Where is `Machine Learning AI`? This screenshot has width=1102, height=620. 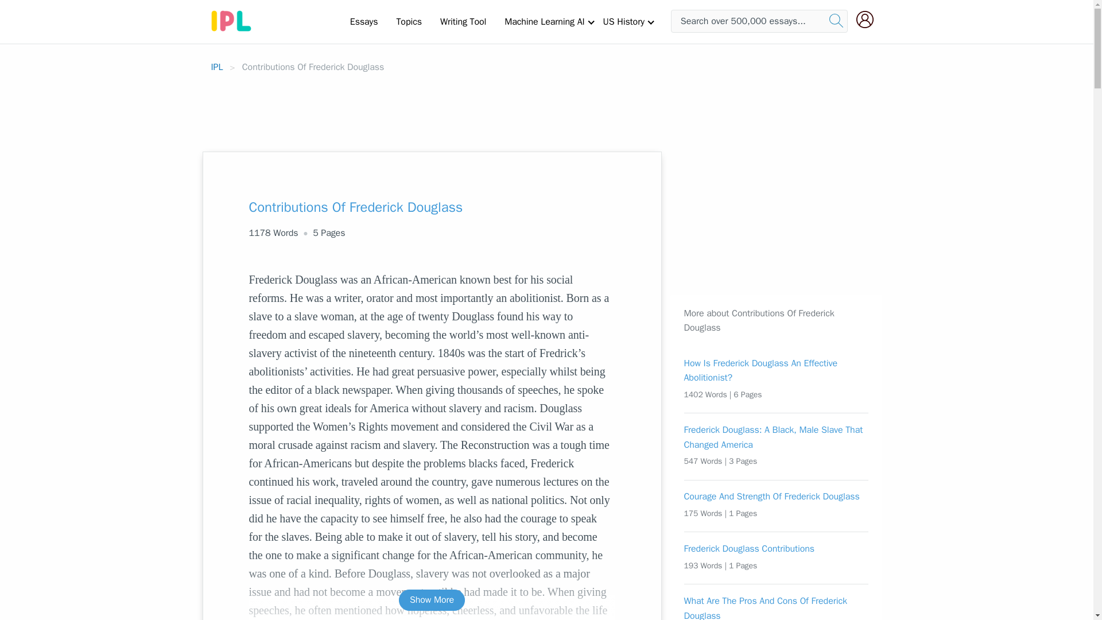
Machine Learning AI is located at coordinates (544, 21).